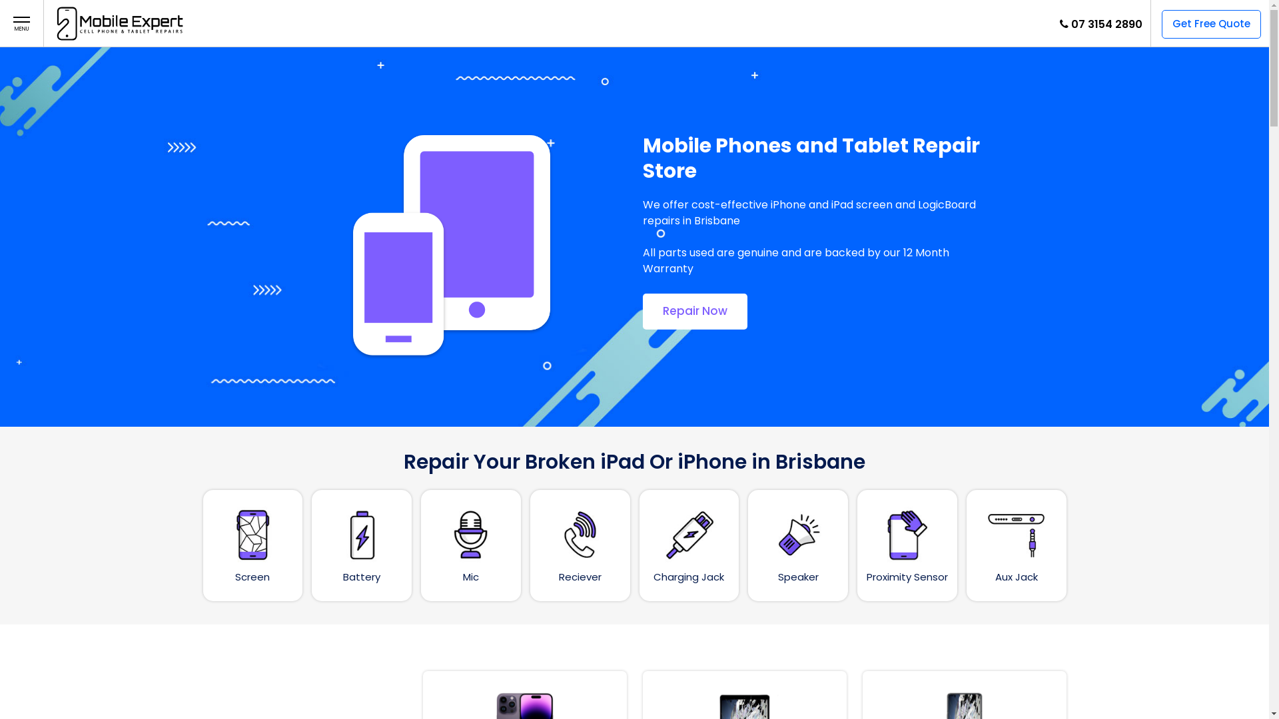  What do you see at coordinates (907, 546) in the screenshot?
I see `Proximity Sensor` at bounding box center [907, 546].